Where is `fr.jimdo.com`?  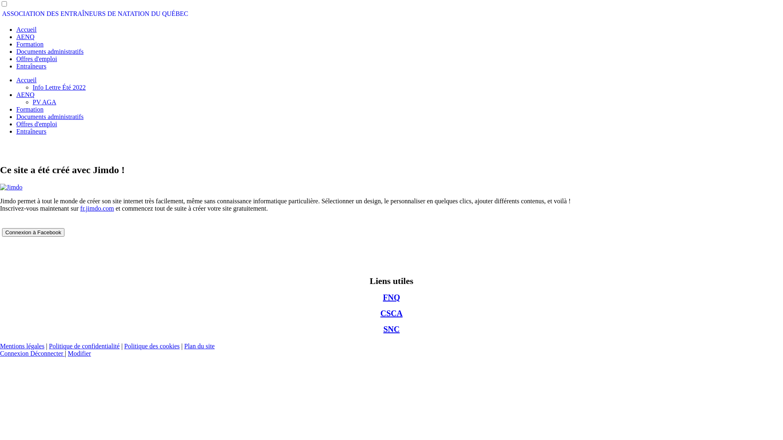 fr.jimdo.com is located at coordinates (97, 209).